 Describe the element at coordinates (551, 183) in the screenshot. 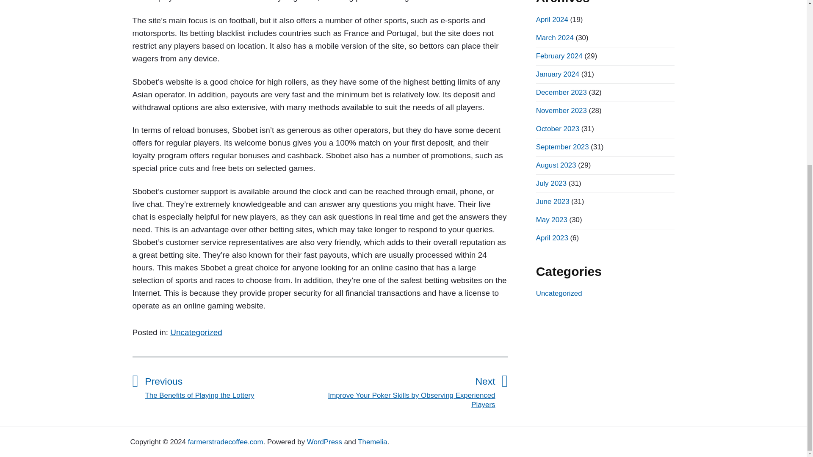

I see `July 2023` at that location.